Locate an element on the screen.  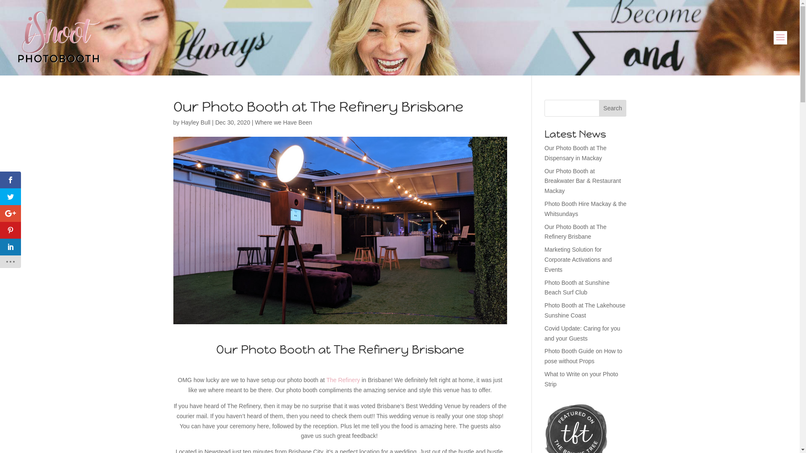
Search is located at coordinates (613, 108).